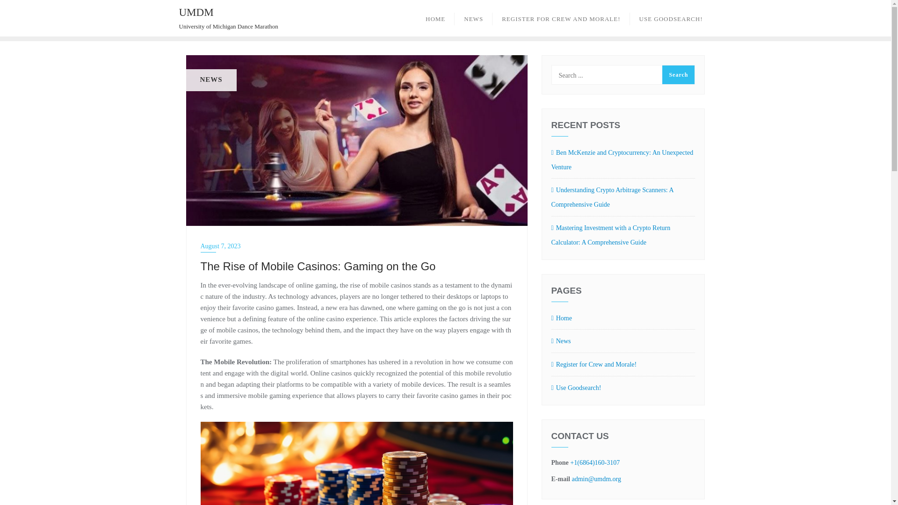  Describe the element at coordinates (435, 18) in the screenshot. I see `HOME` at that location.